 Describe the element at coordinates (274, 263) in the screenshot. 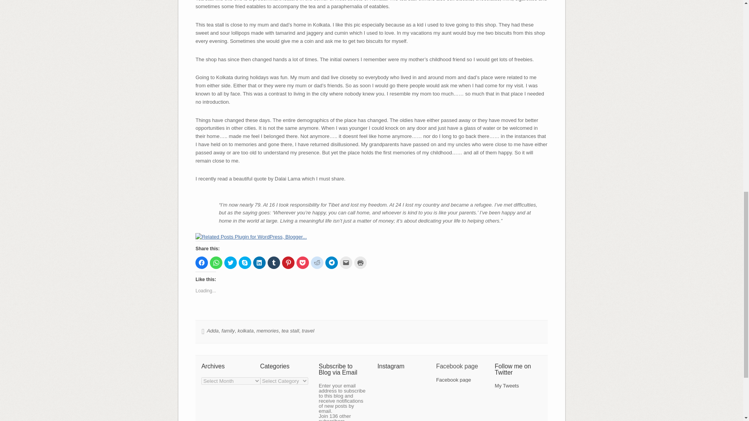

I see `Click to share on Tumblr` at that location.